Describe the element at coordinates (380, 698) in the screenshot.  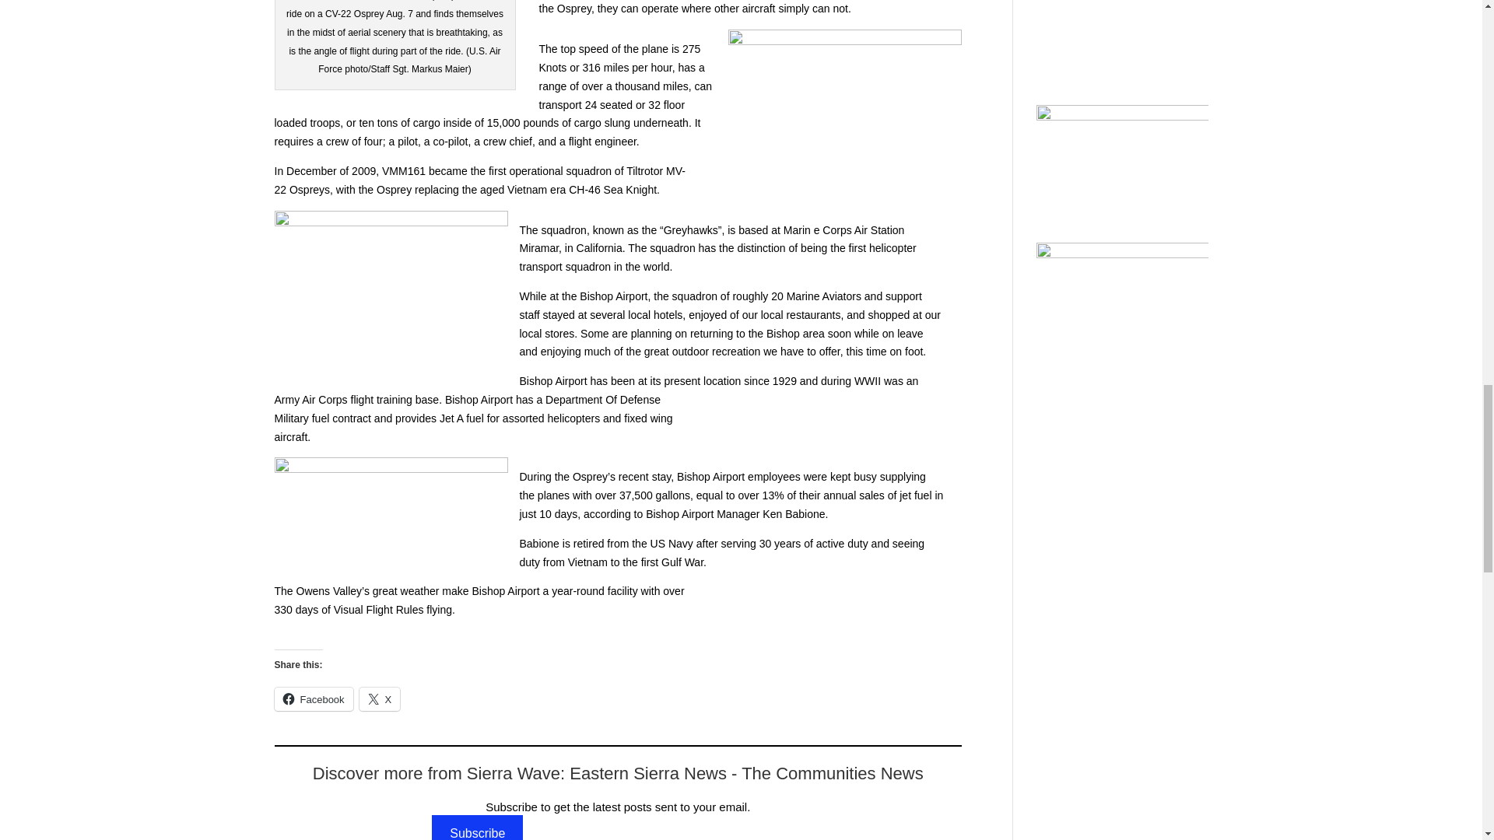
I see `Click to share on X` at that location.